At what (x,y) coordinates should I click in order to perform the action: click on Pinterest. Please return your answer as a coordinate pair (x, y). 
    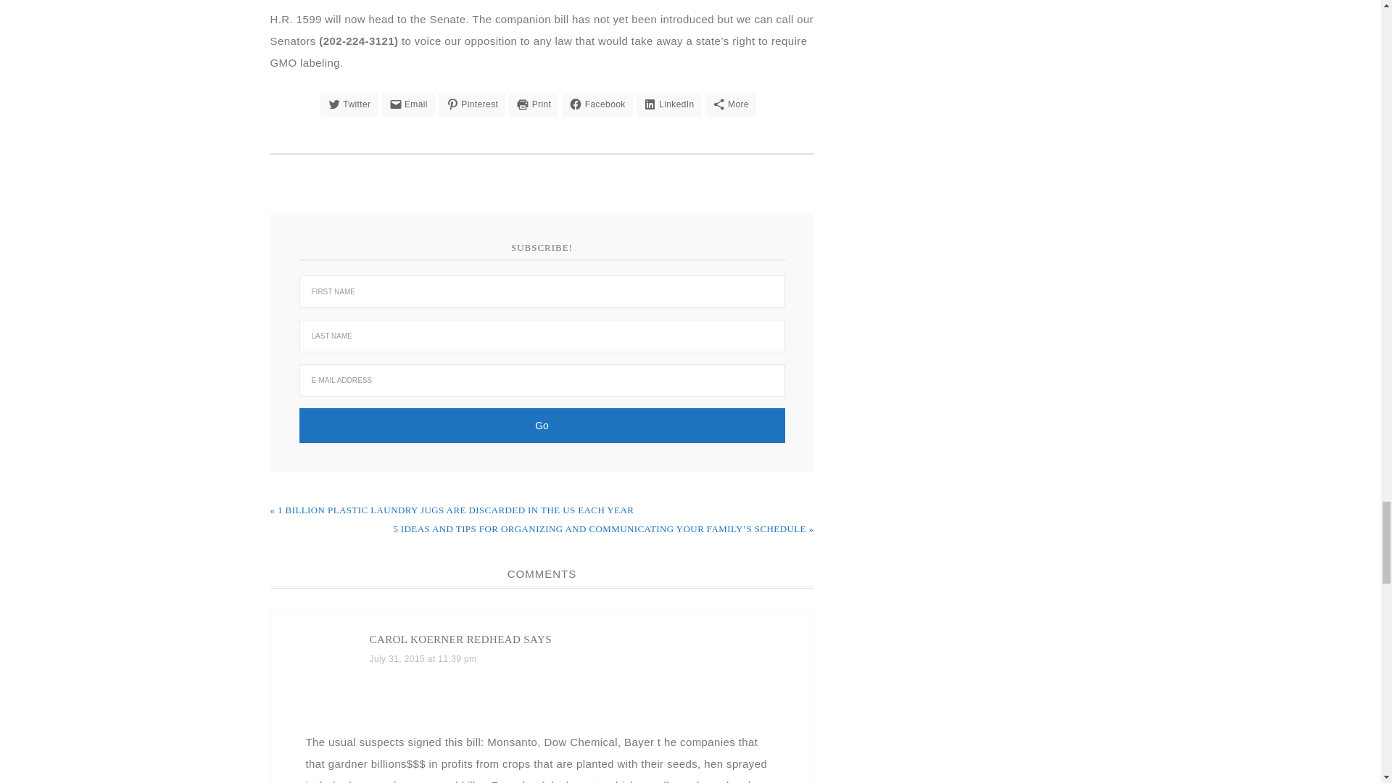
    Looking at the image, I should click on (471, 104).